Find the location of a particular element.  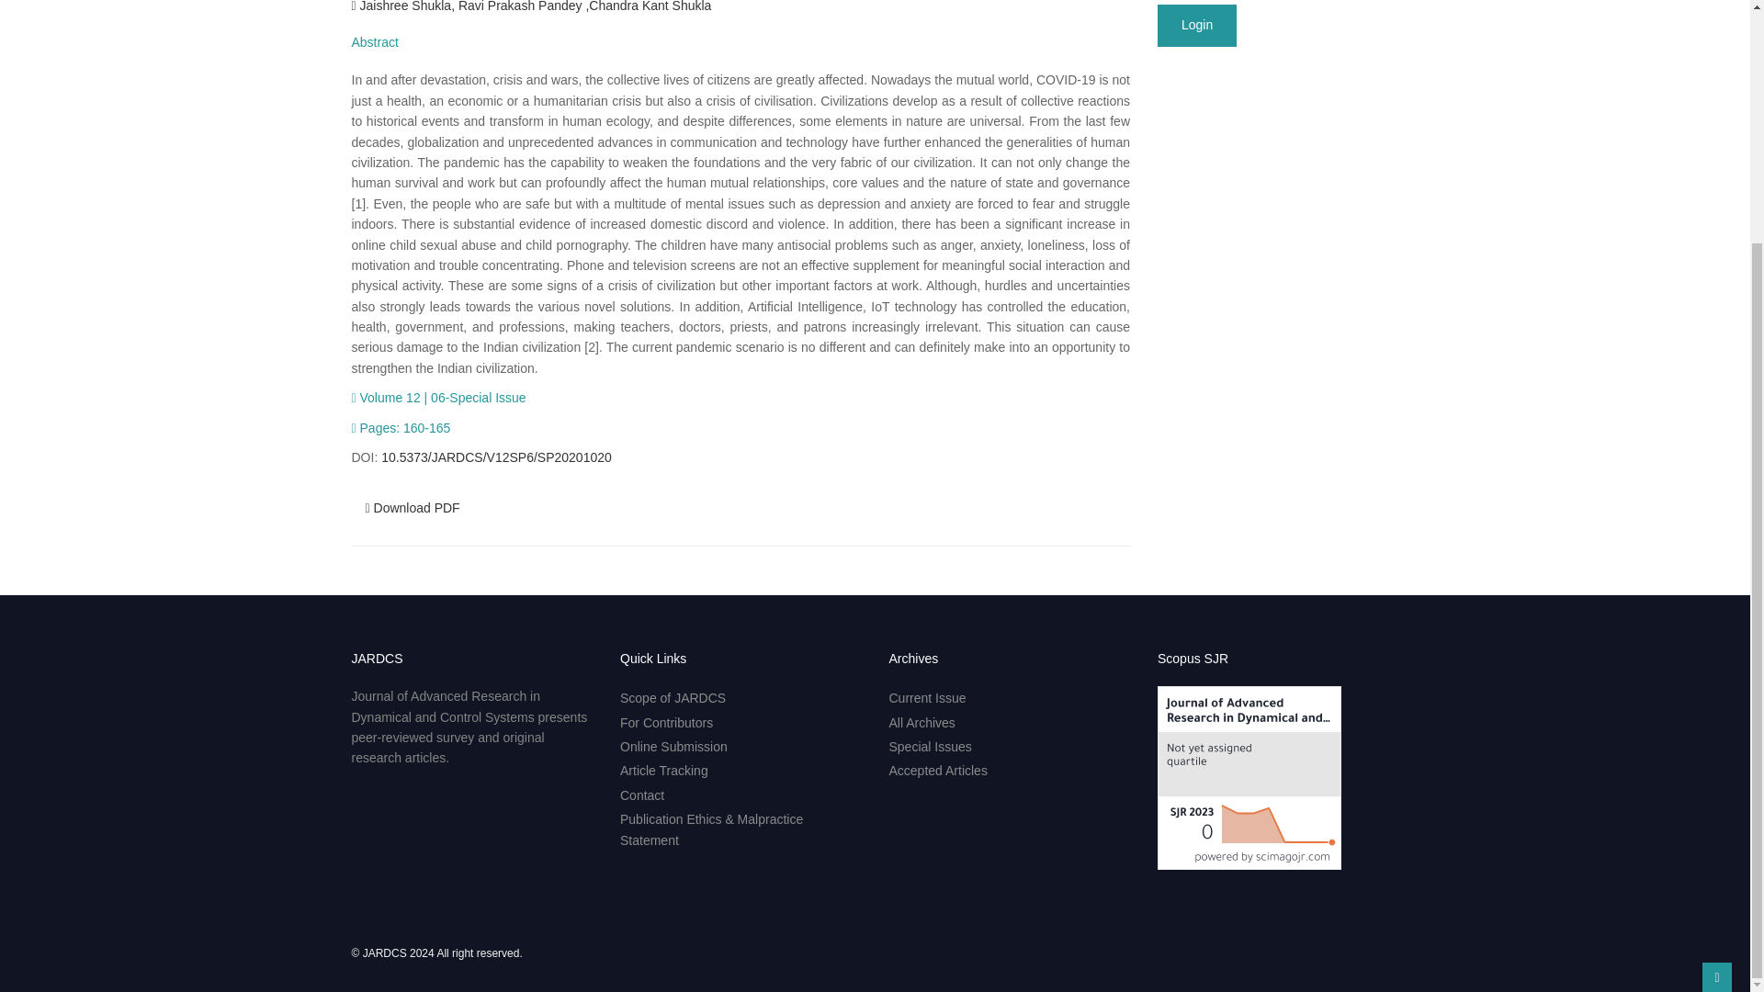

Accepted Articles is located at coordinates (938, 770).